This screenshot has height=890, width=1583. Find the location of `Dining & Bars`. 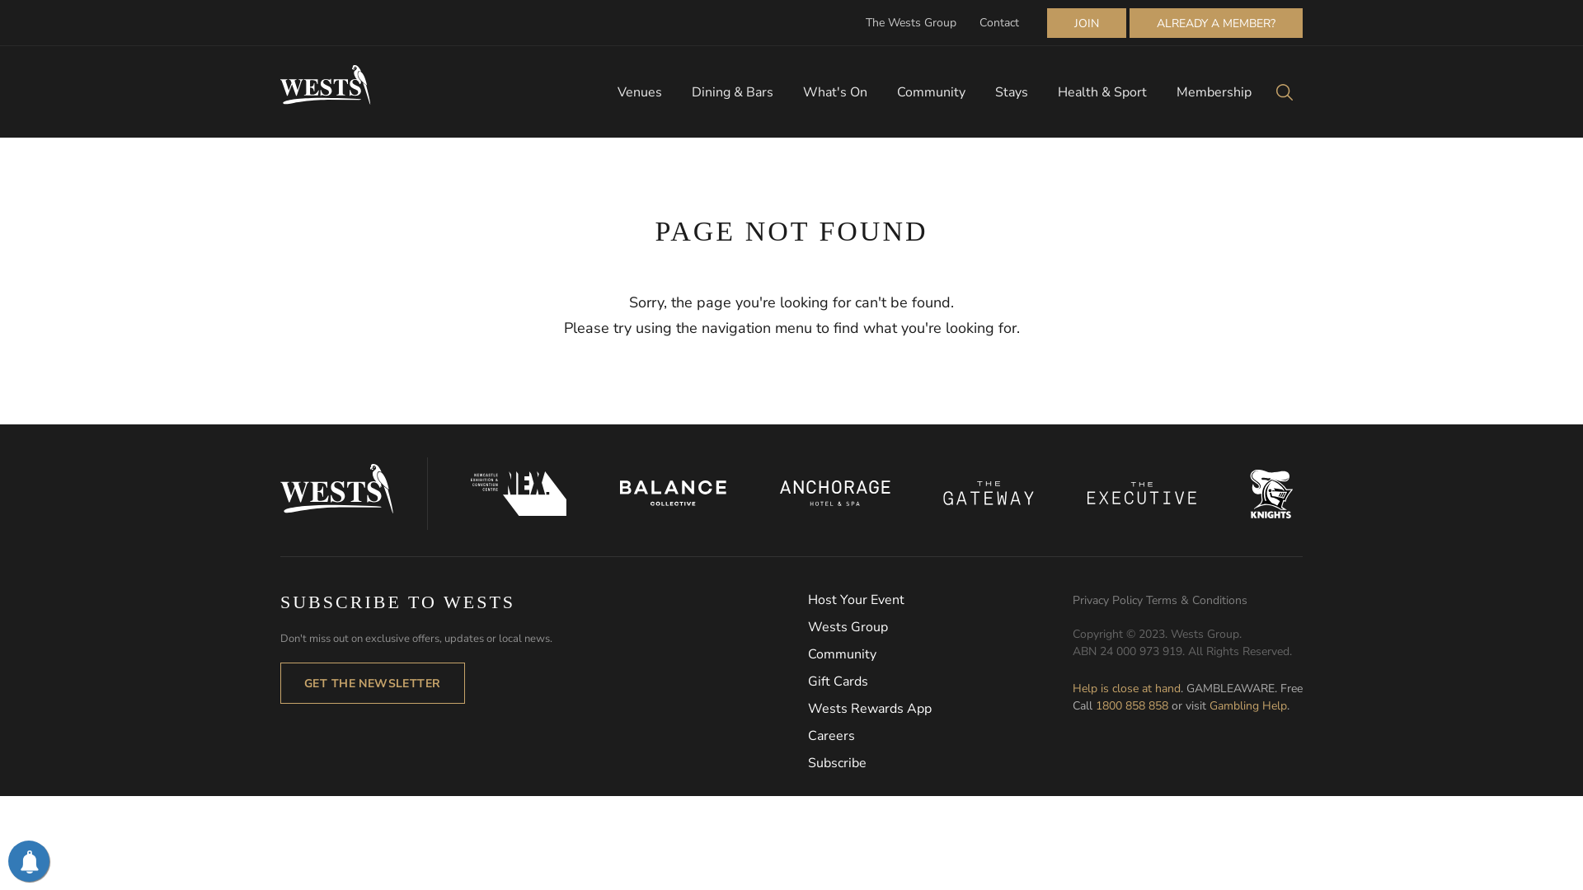

Dining & Bars is located at coordinates (732, 92).